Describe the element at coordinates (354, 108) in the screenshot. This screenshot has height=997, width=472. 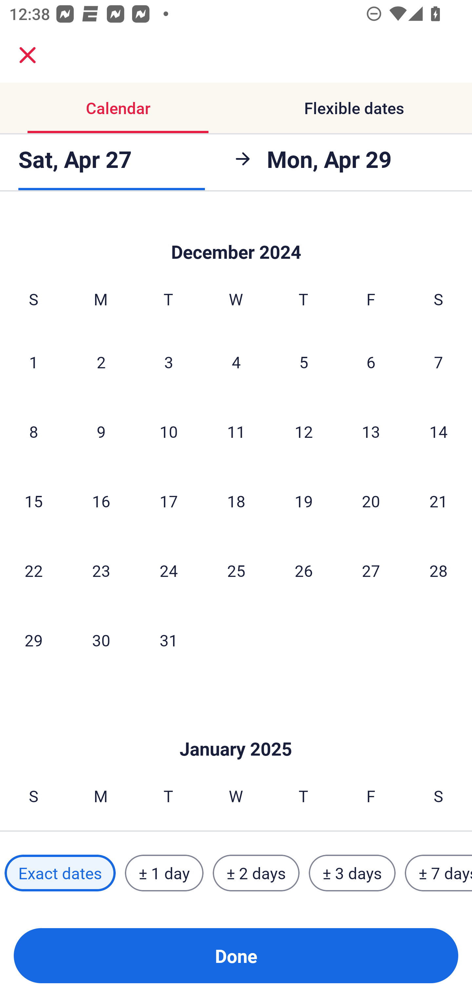
I see `Flexible dates` at that location.